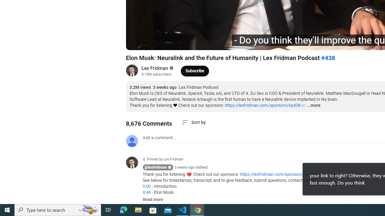  I want to click on Next (SHIFT+n), so click(150, 43).